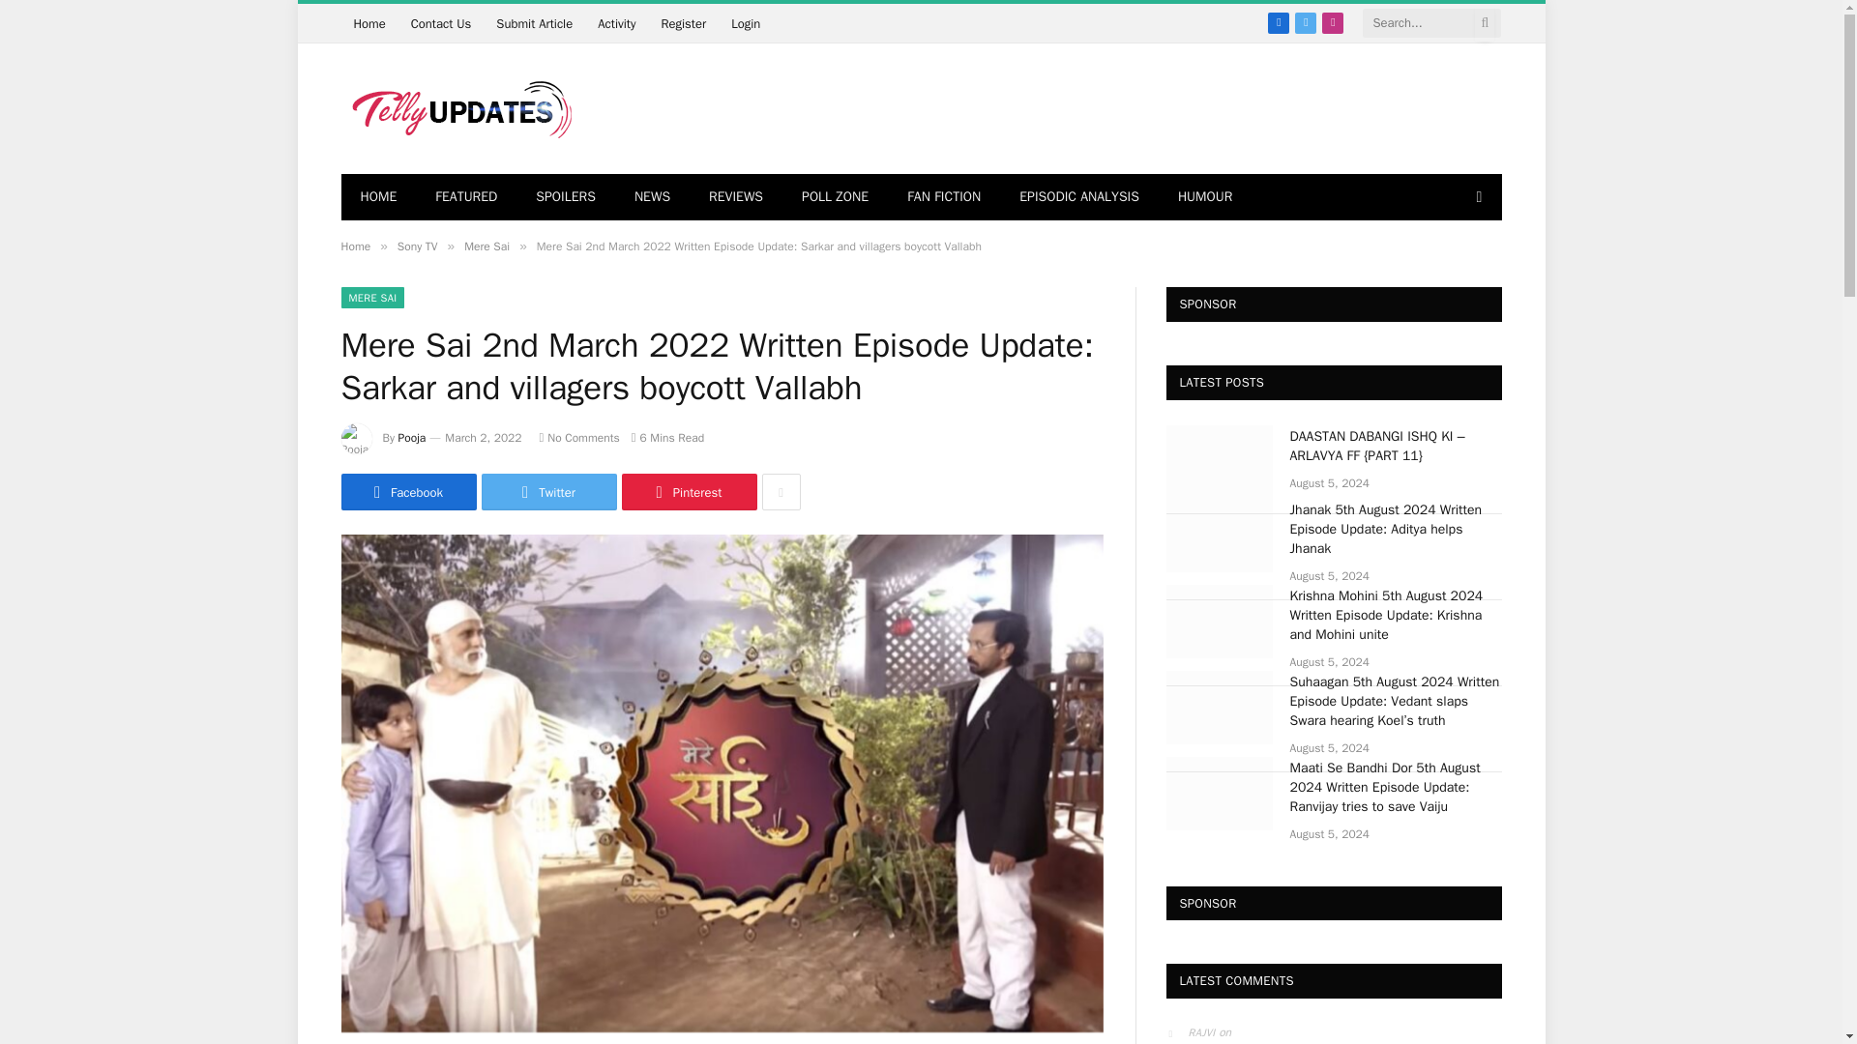 This screenshot has height=1044, width=1857. What do you see at coordinates (688, 492) in the screenshot?
I see `Share on Pinterest` at bounding box center [688, 492].